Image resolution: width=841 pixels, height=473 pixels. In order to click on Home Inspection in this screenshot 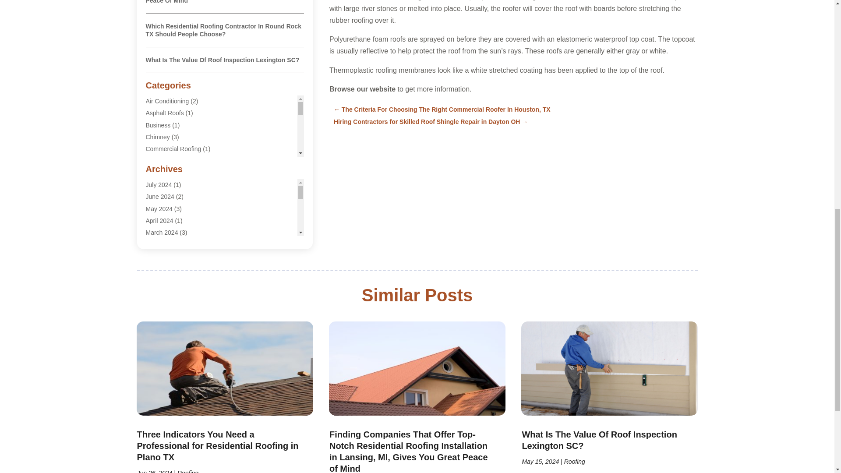, I will do `click(168, 315)`.